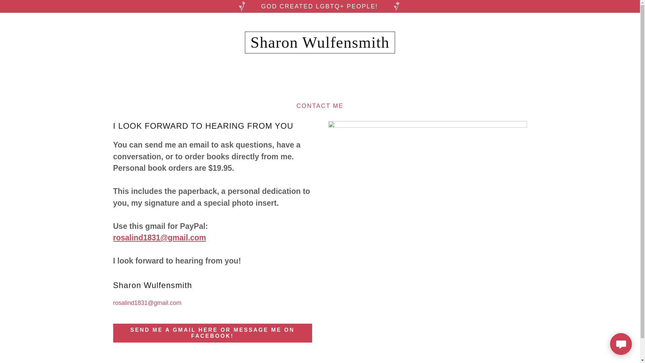 This screenshot has width=645, height=363. Describe the element at coordinates (320, 46) in the screenshot. I see `Sharon Wulfensmith` at that location.